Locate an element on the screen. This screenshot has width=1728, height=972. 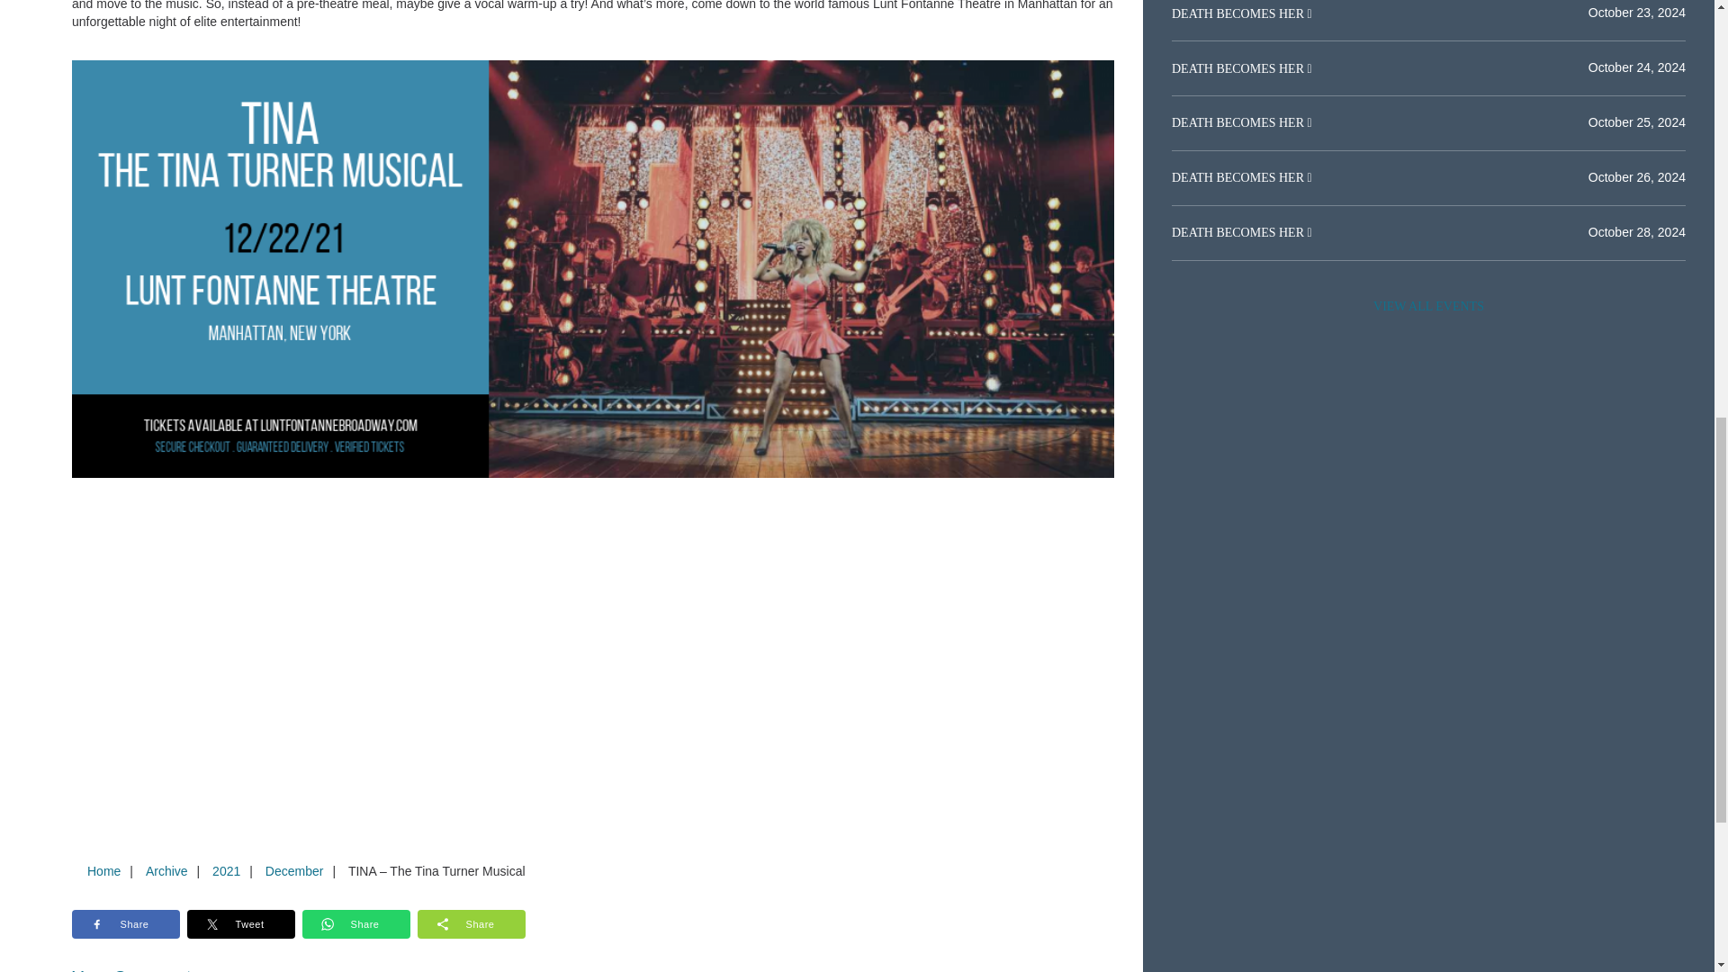
VIEW ALL EVENTS is located at coordinates (1428, 306).